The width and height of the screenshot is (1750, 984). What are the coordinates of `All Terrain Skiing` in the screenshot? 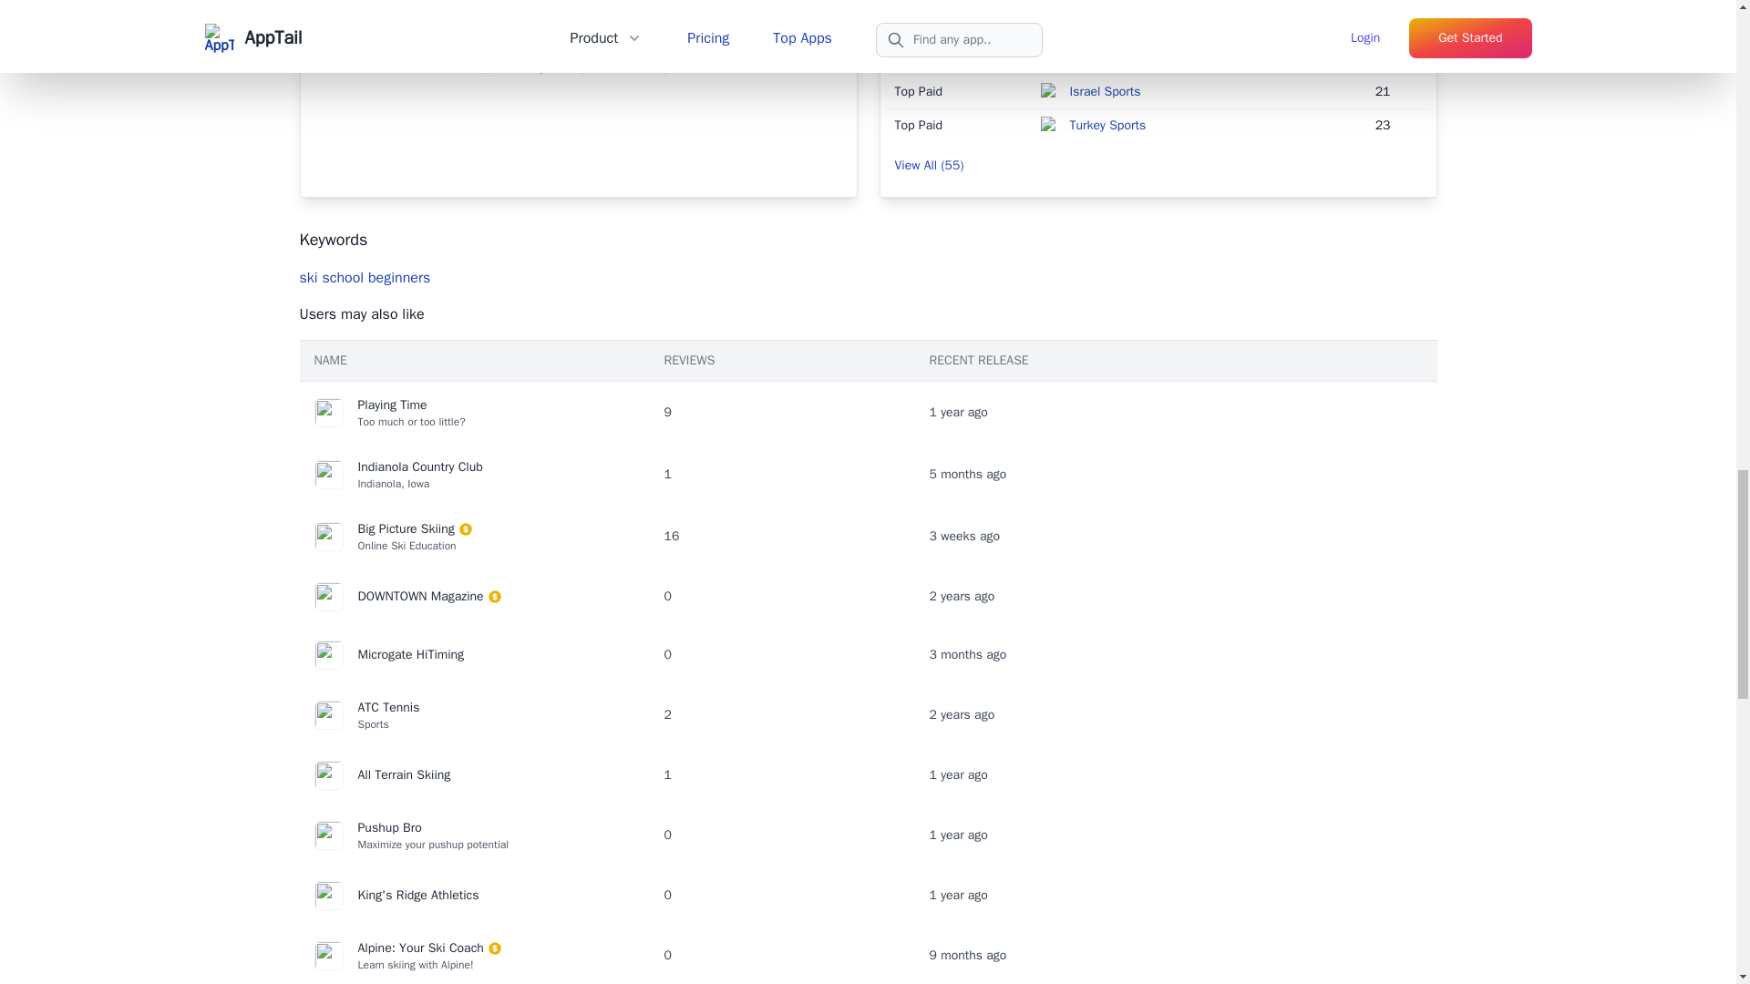 It's located at (473, 774).